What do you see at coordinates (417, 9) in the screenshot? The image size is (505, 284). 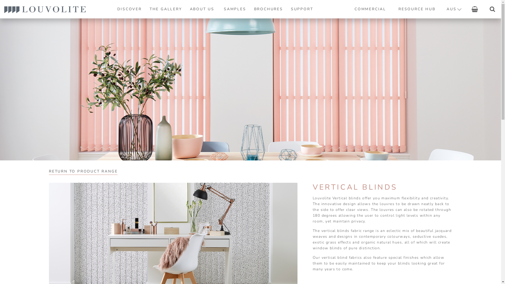 I see `RESOURCE HUB` at bounding box center [417, 9].